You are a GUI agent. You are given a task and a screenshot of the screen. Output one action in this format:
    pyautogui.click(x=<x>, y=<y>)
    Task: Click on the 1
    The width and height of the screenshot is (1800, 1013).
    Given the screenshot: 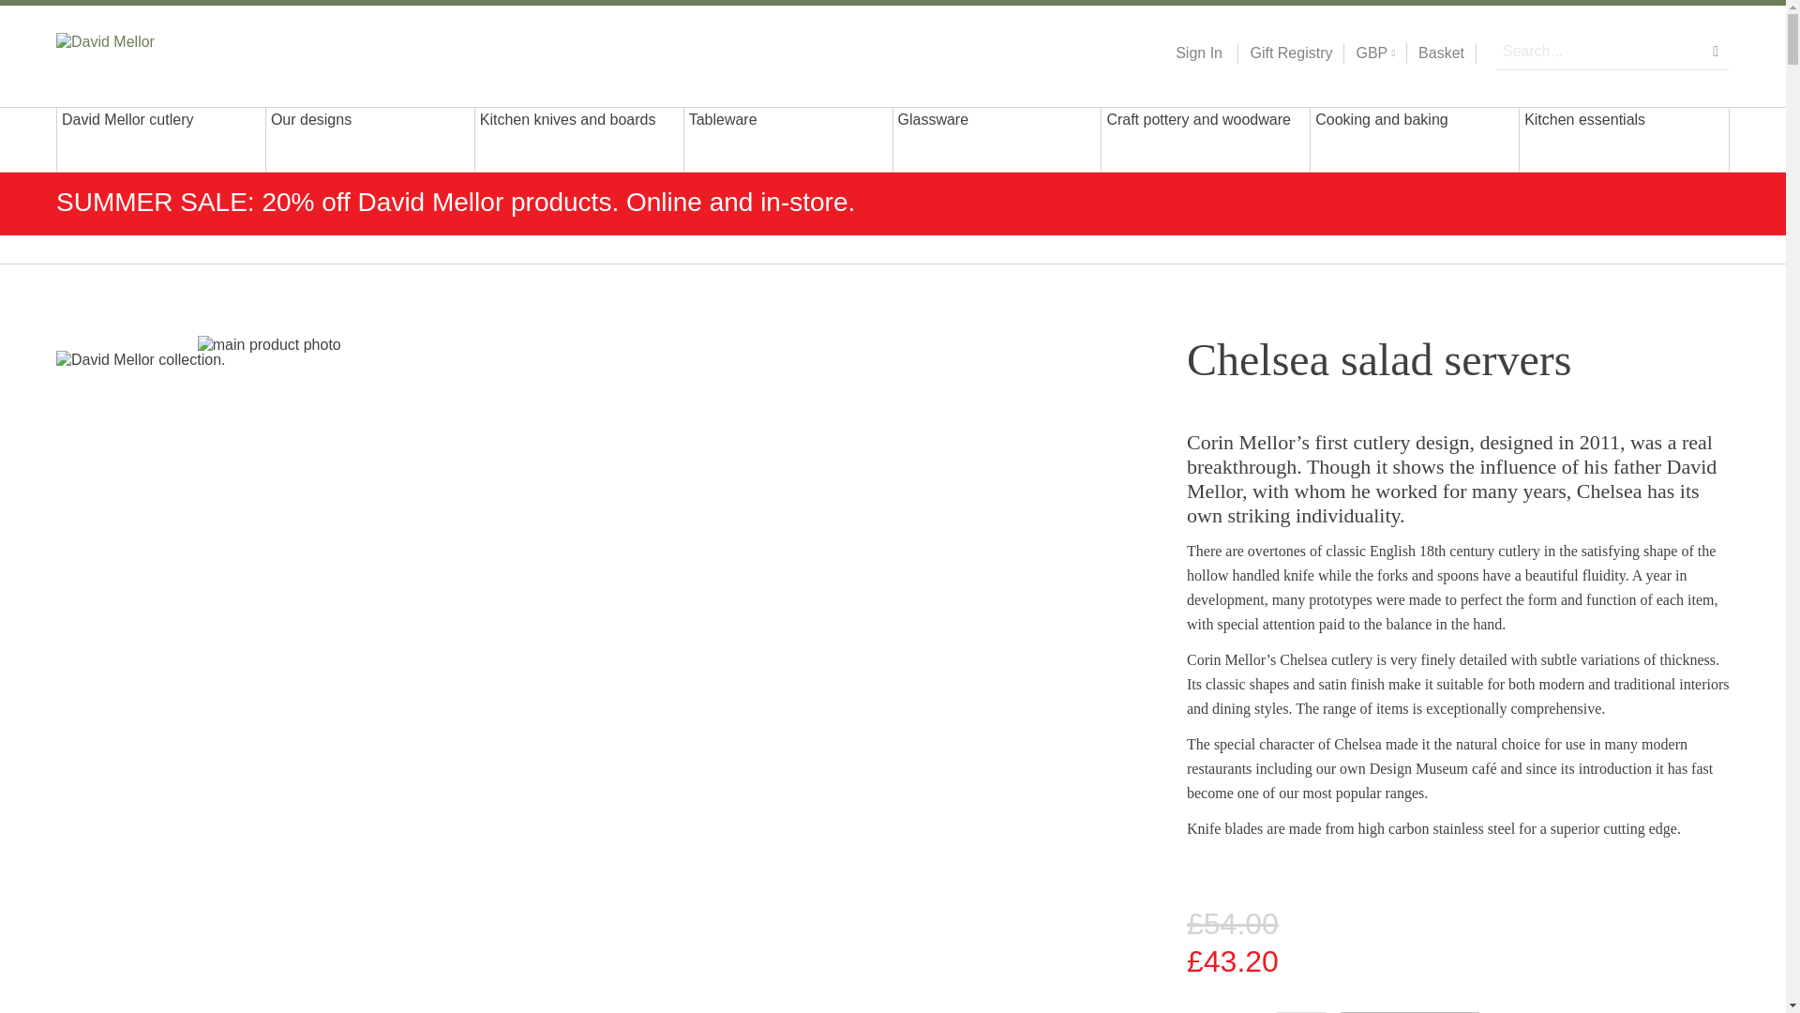 What is the action you would take?
    pyautogui.click(x=1301, y=1012)
    